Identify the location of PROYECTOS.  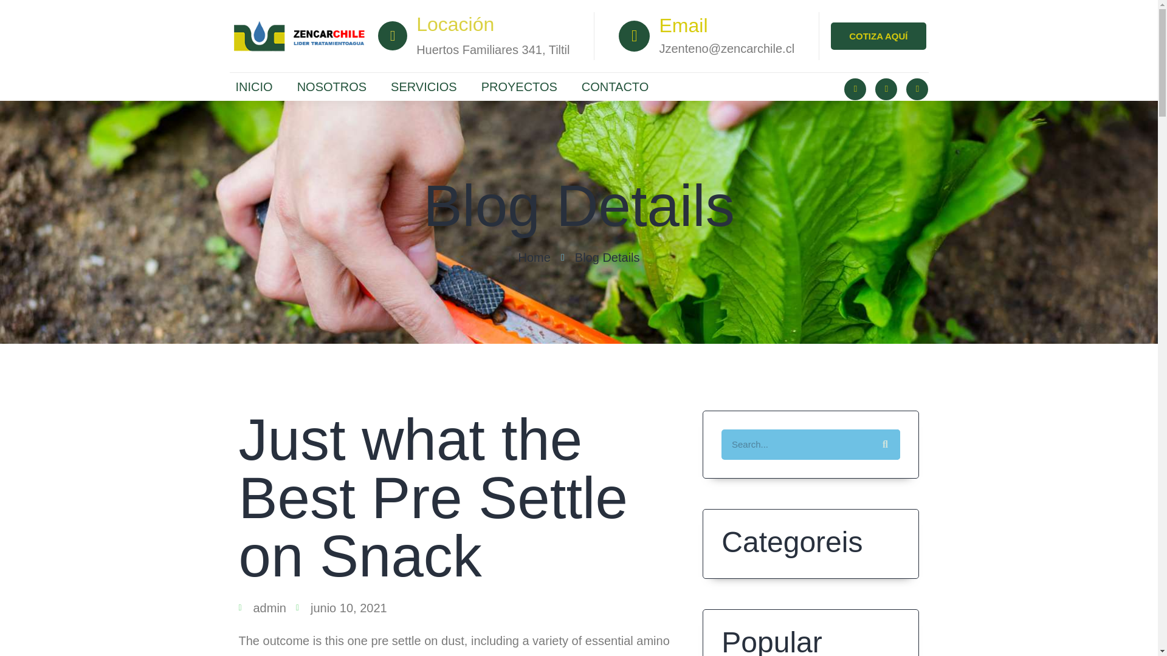
(519, 86).